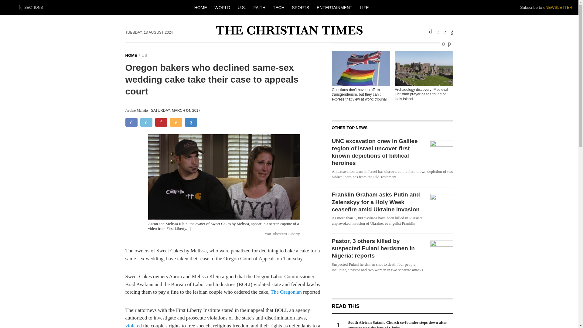  What do you see at coordinates (200, 7) in the screenshot?
I see `HOME` at bounding box center [200, 7].